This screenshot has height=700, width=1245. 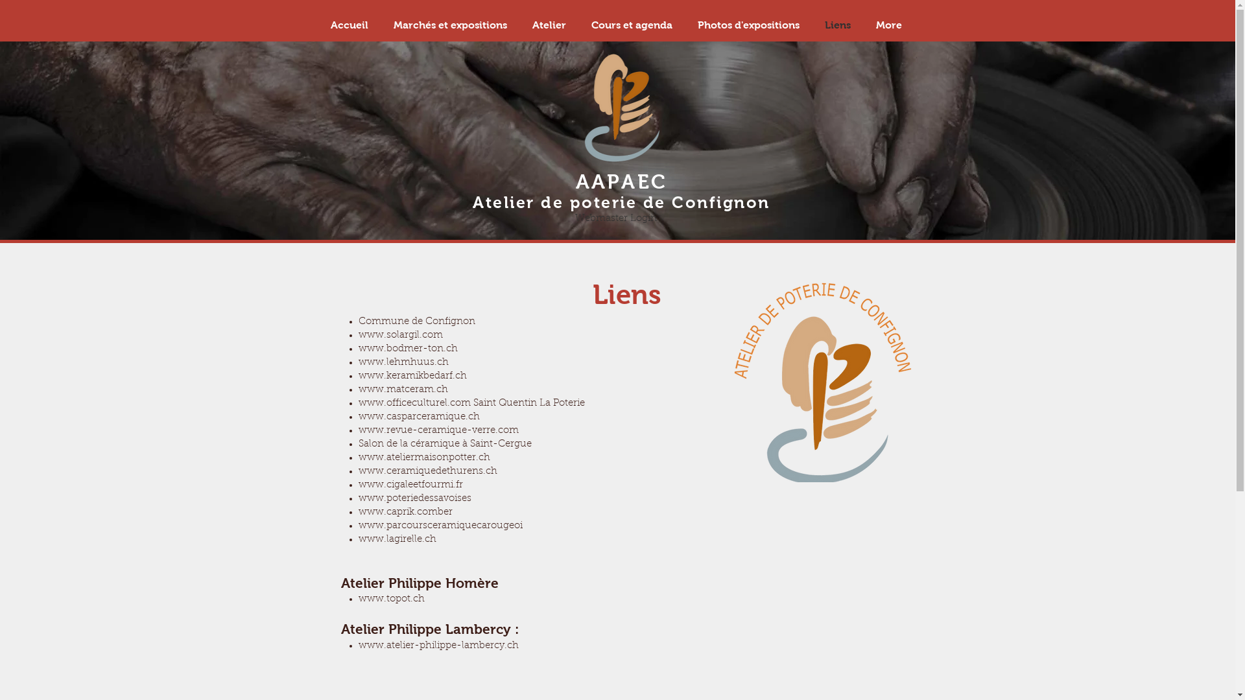 I want to click on www.ceramiquedethurens.ch, so click(x=427, y=472).